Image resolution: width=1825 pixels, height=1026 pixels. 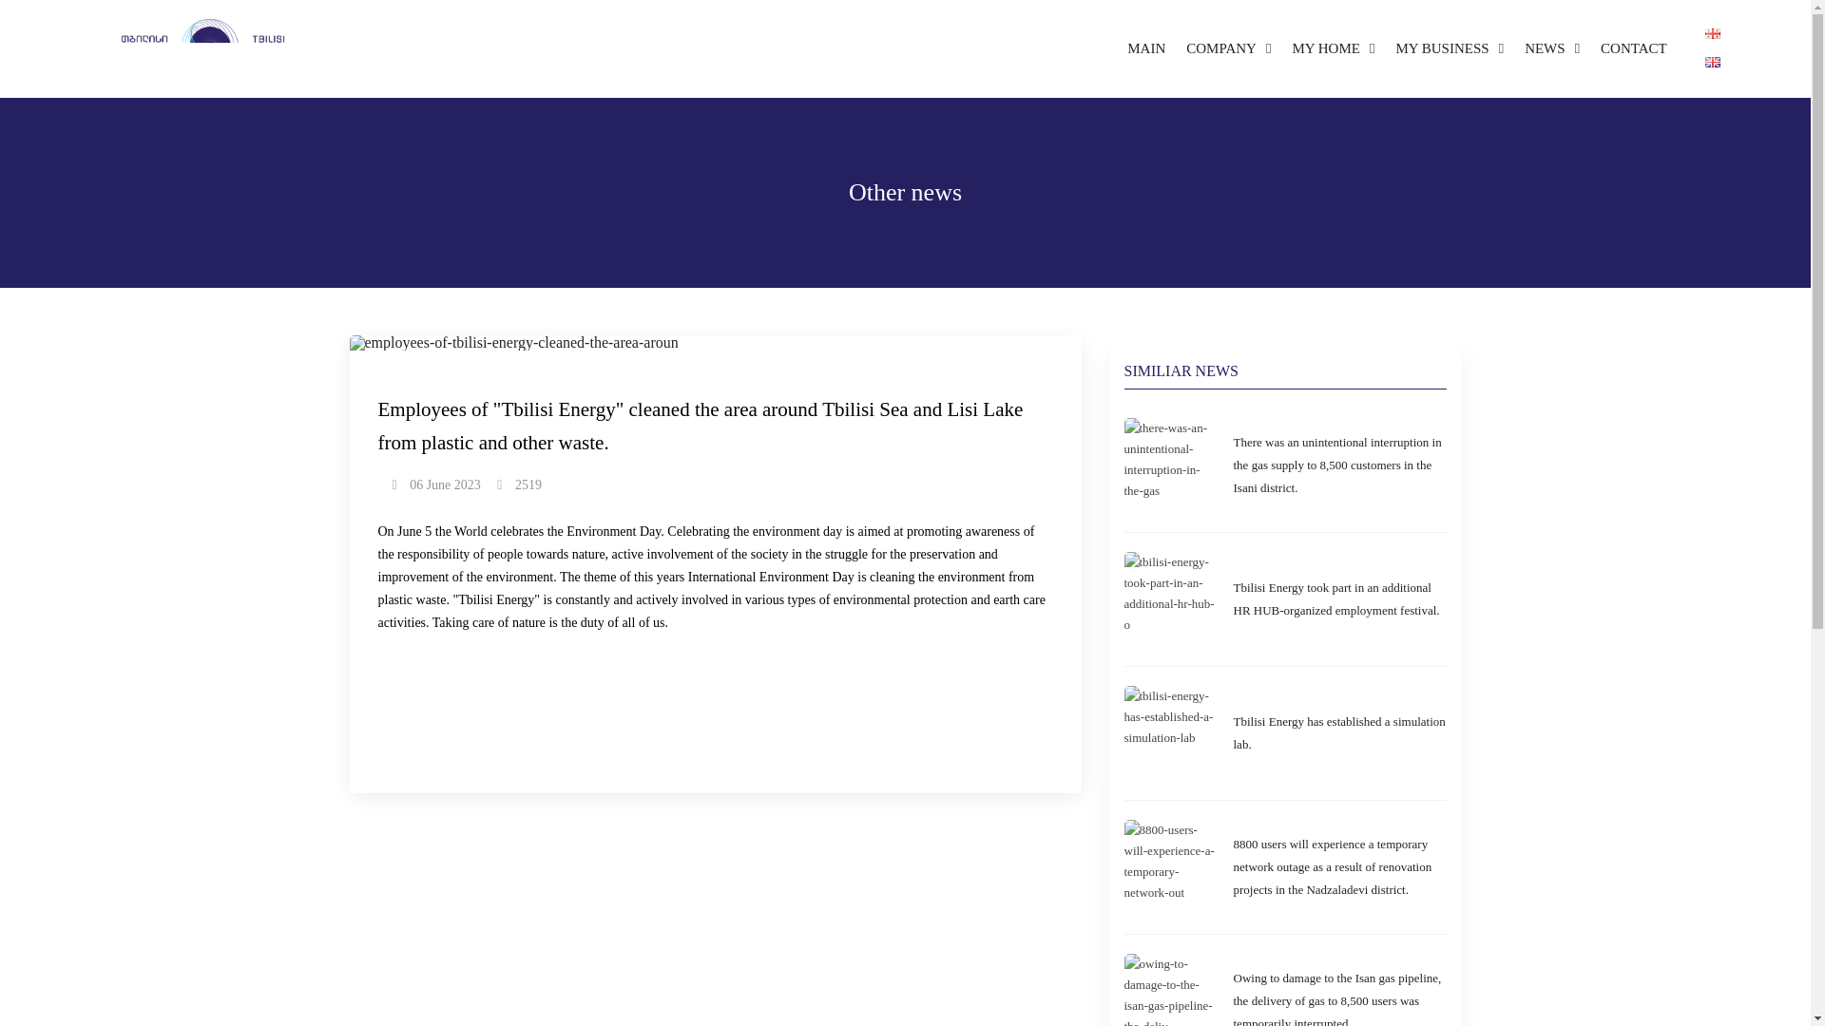 I want to click on NEWS, so click(x=1551, y=49).